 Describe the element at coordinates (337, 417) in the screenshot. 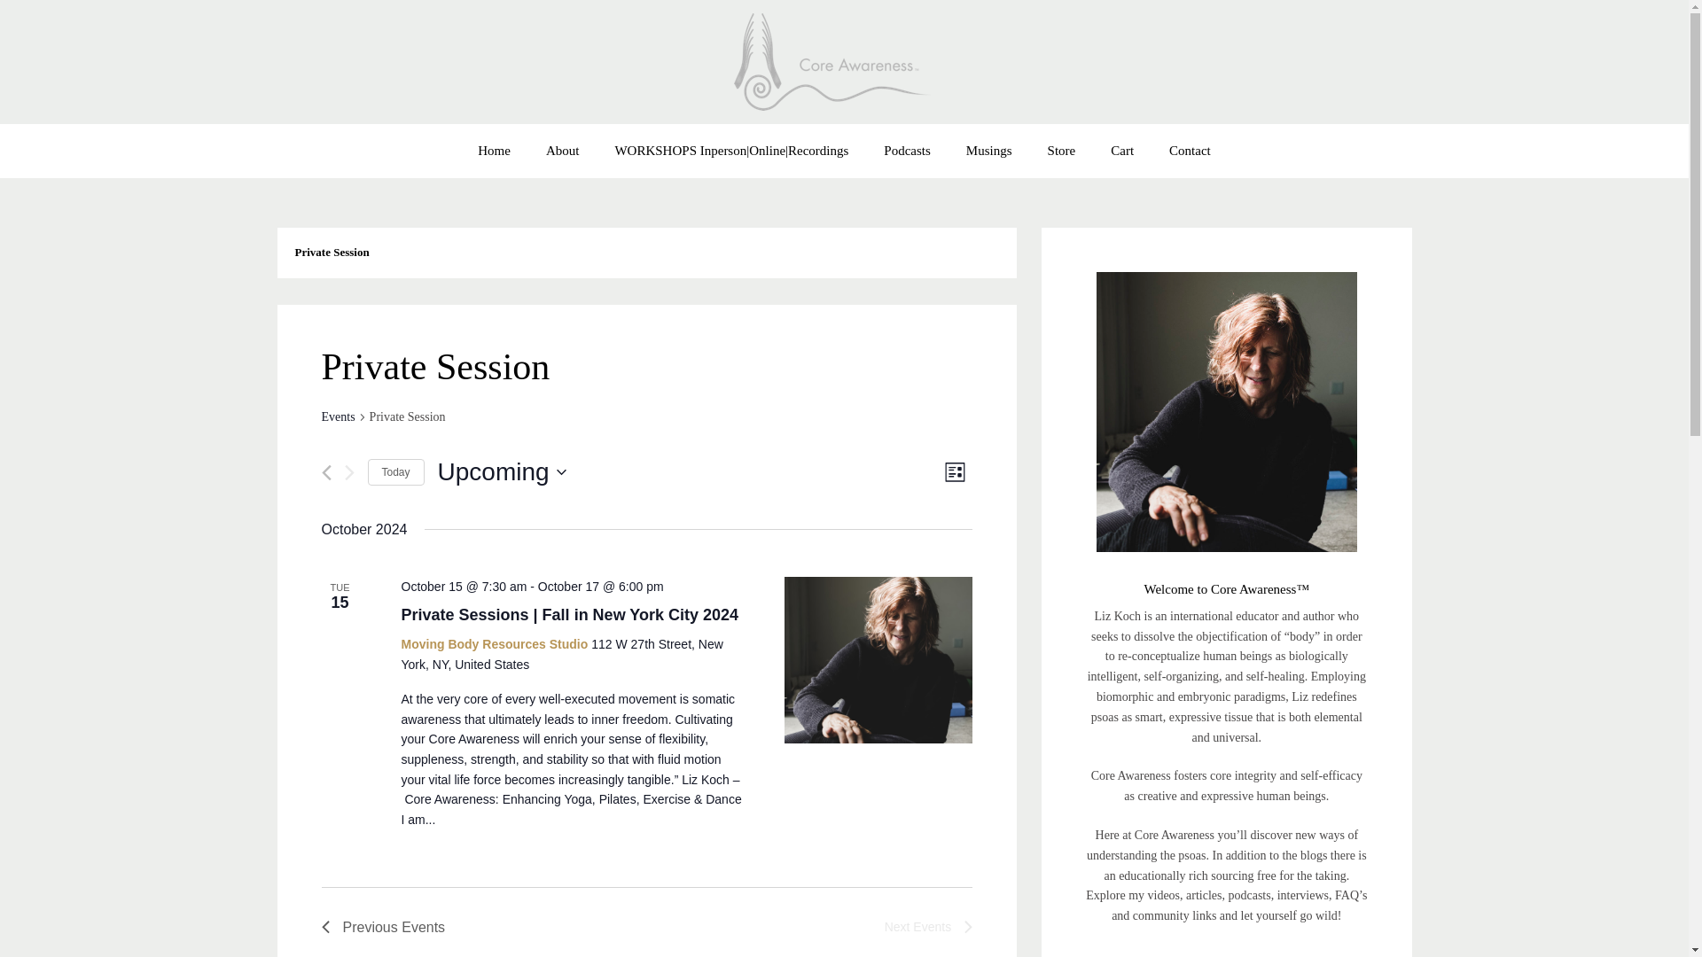

I see `Events` at that location.